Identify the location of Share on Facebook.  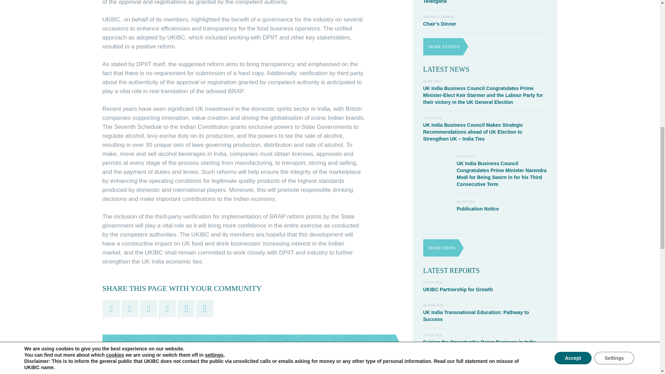
(111, 308).